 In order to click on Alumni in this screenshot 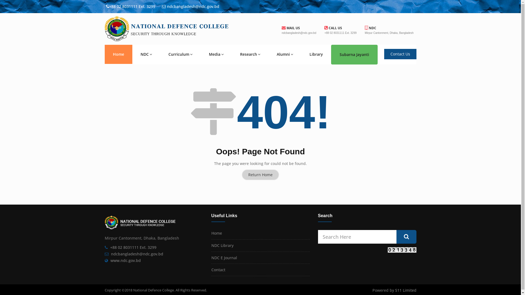, I will do `click(285, 54)`.